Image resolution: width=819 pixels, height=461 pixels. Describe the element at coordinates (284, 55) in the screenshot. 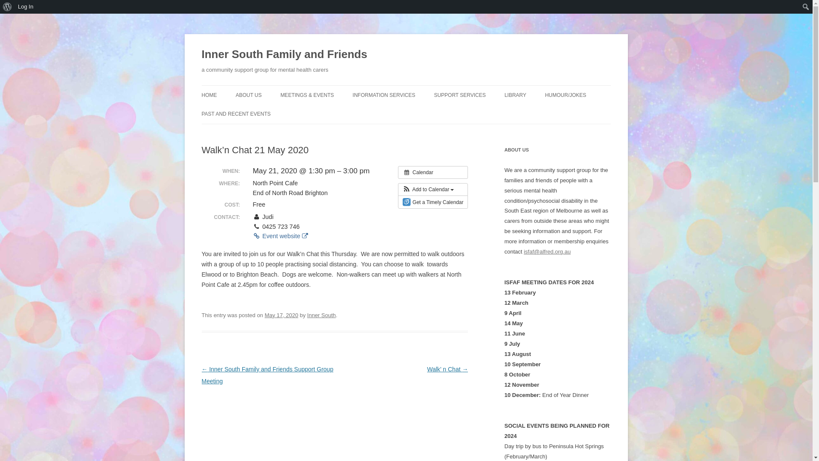

I see `Inner South Family and Friends` at that location.